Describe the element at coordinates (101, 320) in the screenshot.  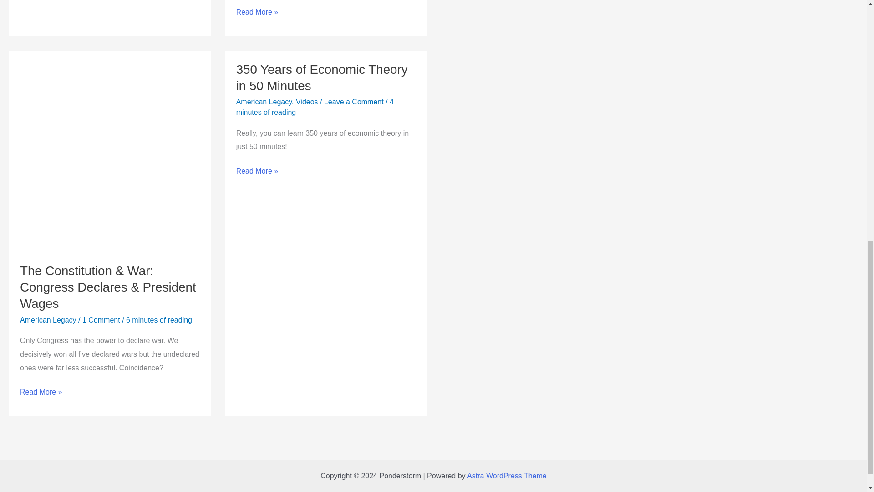
I see `1 Comment` at that location.